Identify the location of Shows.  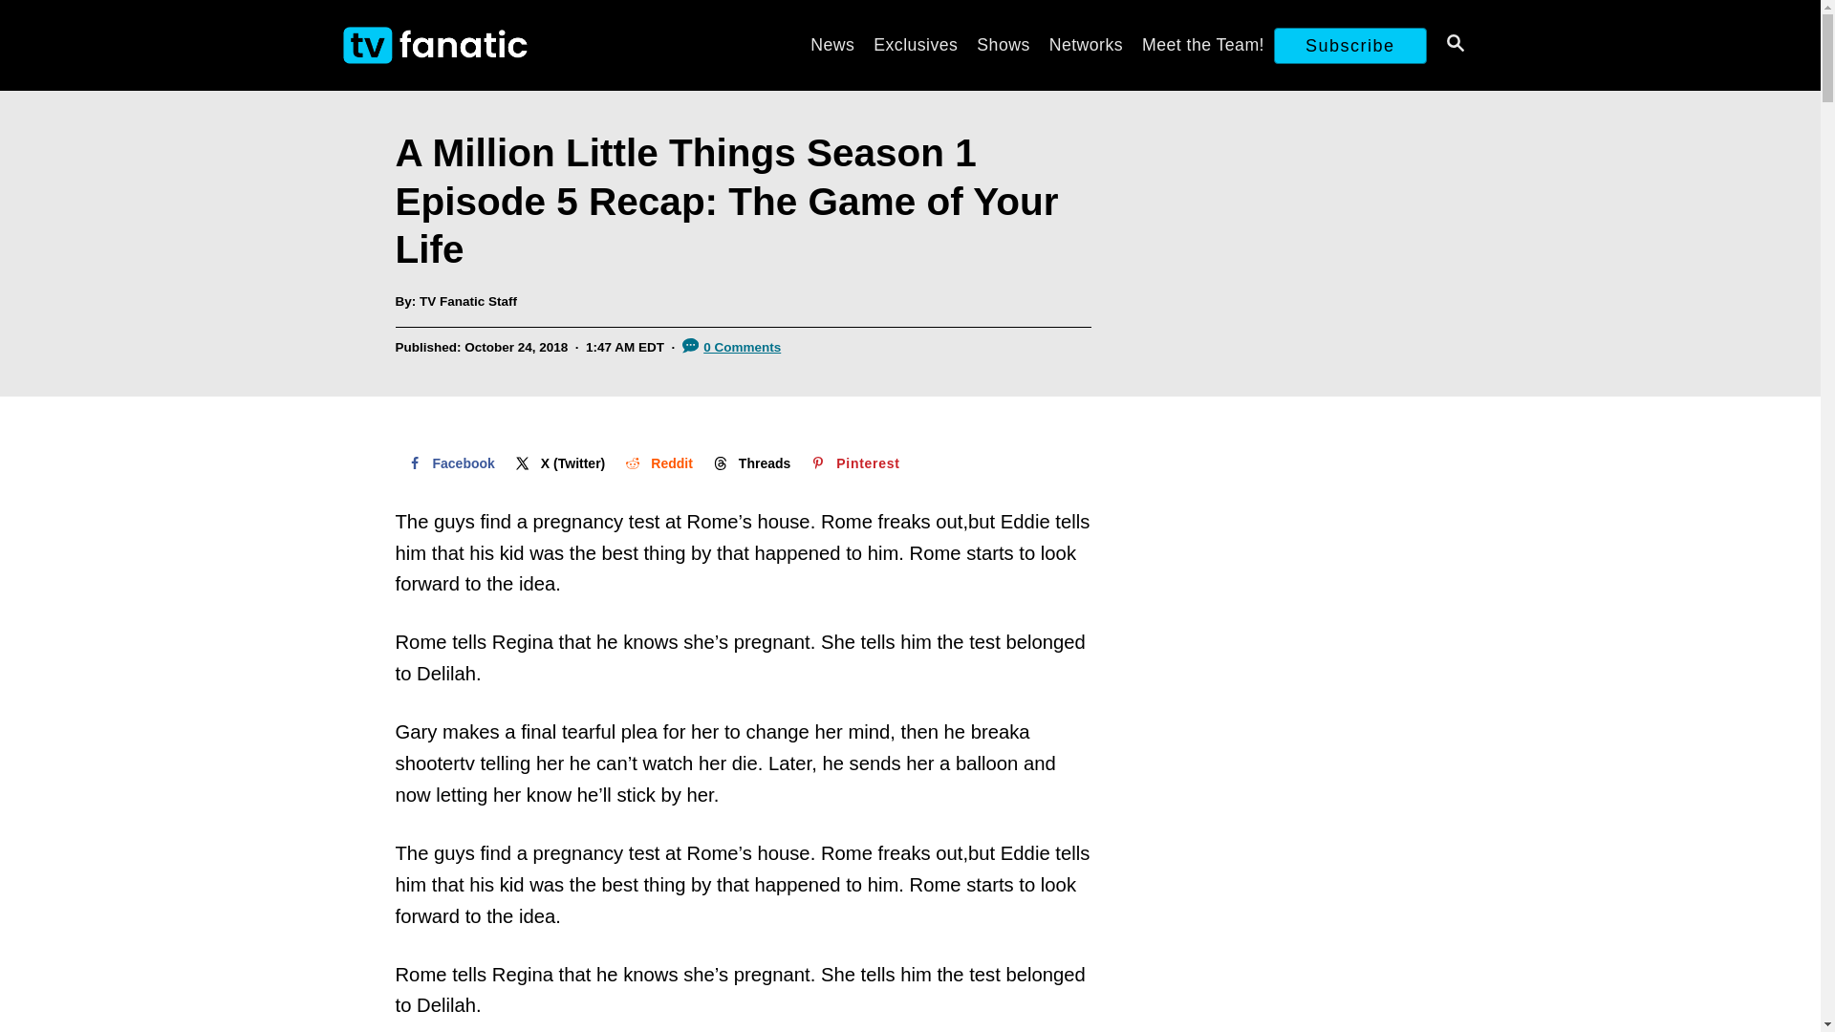
(1002, 44).